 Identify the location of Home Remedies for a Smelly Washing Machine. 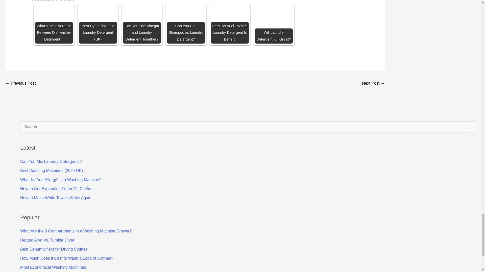
(20, 84).